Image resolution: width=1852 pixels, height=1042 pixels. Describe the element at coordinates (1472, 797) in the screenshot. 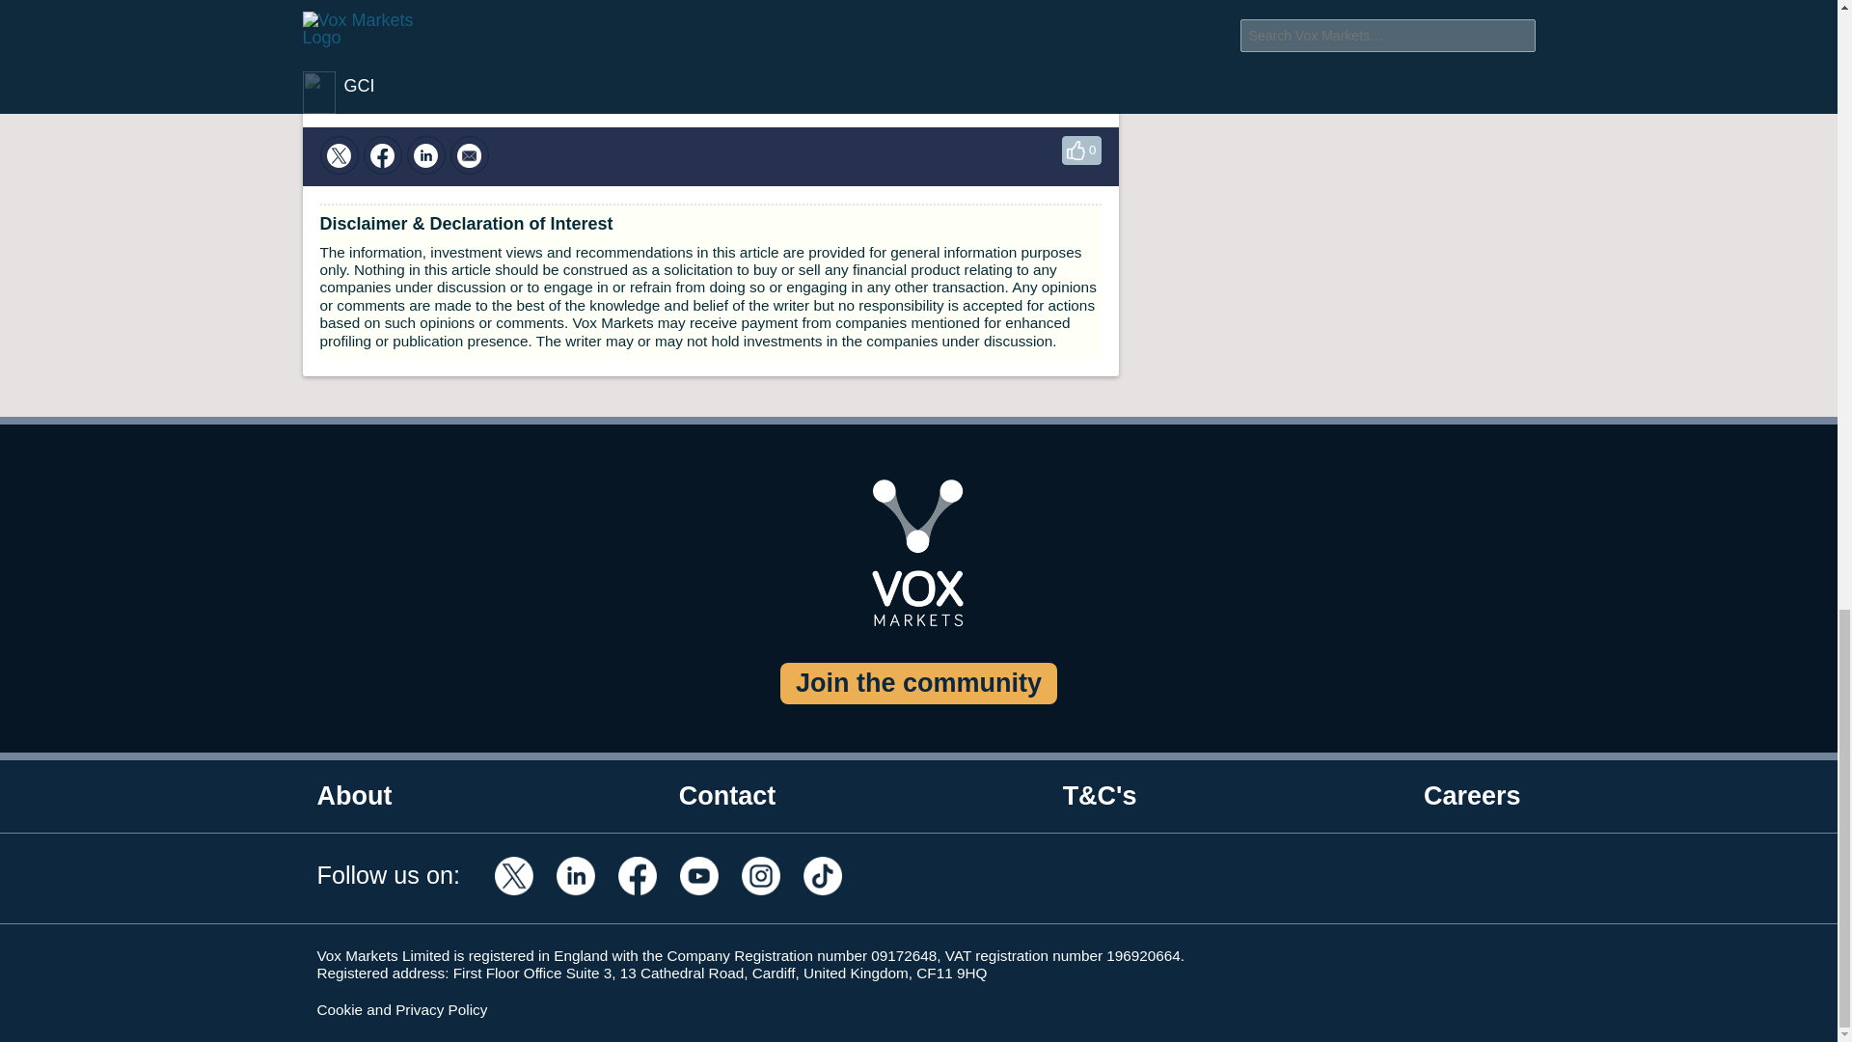

I see `Careers` at that location.